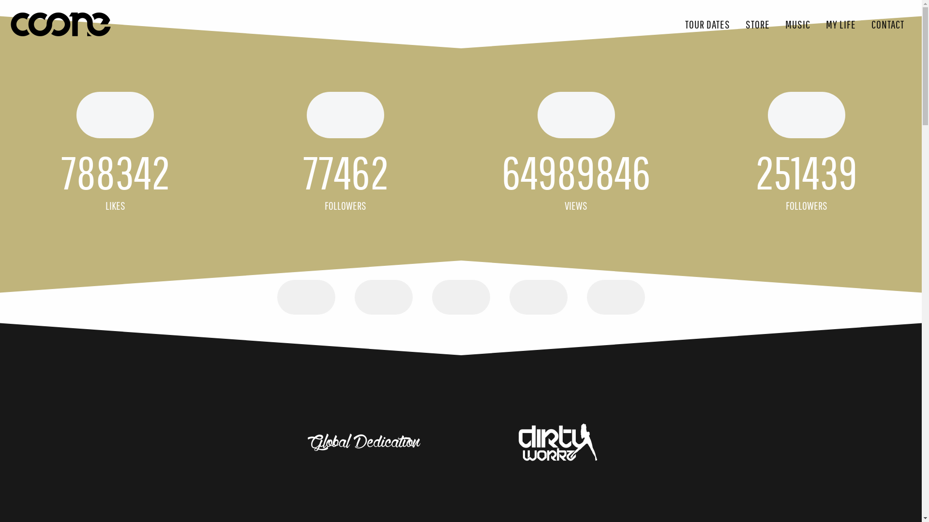 The height and width of the screenshot is (522, 929). What do you see at coordinates (60, 24) in the screenshot?
I see `DJ Coone` at bounding box center [60, 24].